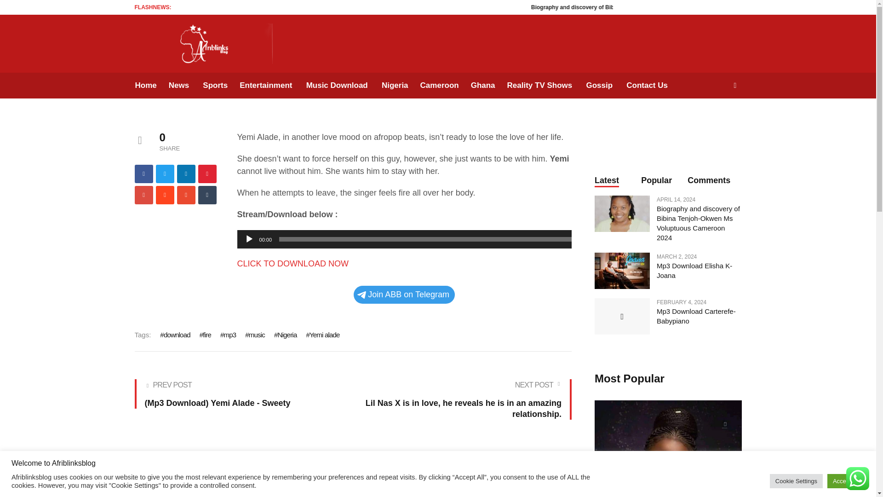 This screenshot has width=883, height=497. What do you see at coordinates (337, 85) in the screenshot?
I see `Music Download` at bounding box center [337, 85].